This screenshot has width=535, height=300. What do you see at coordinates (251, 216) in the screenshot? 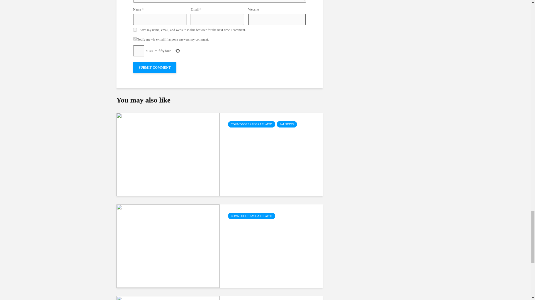
I see `COMMODORE AMIGA RELATED` at bounding box center [251, 216].